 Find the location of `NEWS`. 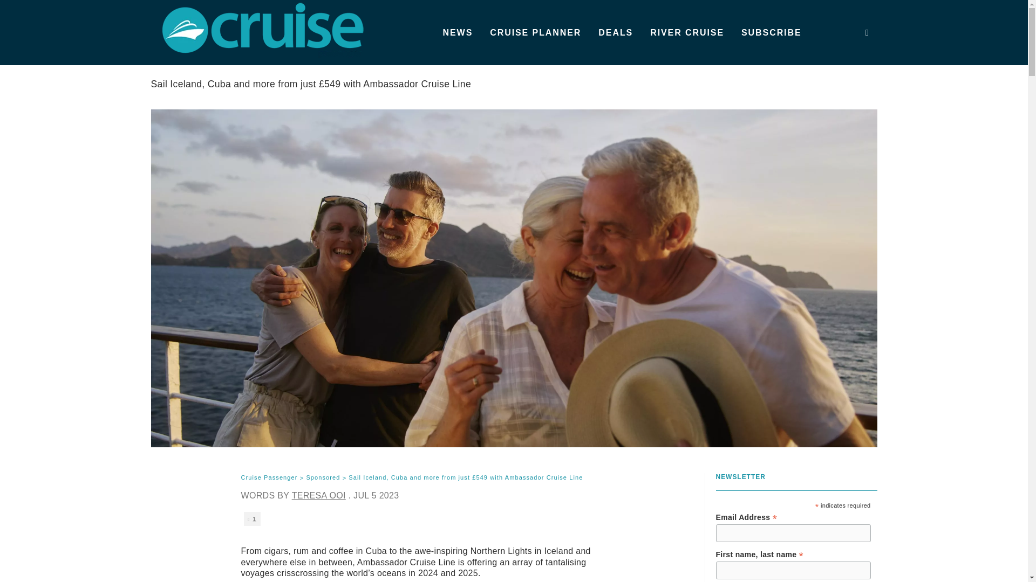

NEWS is located at coordinates (458, 32).